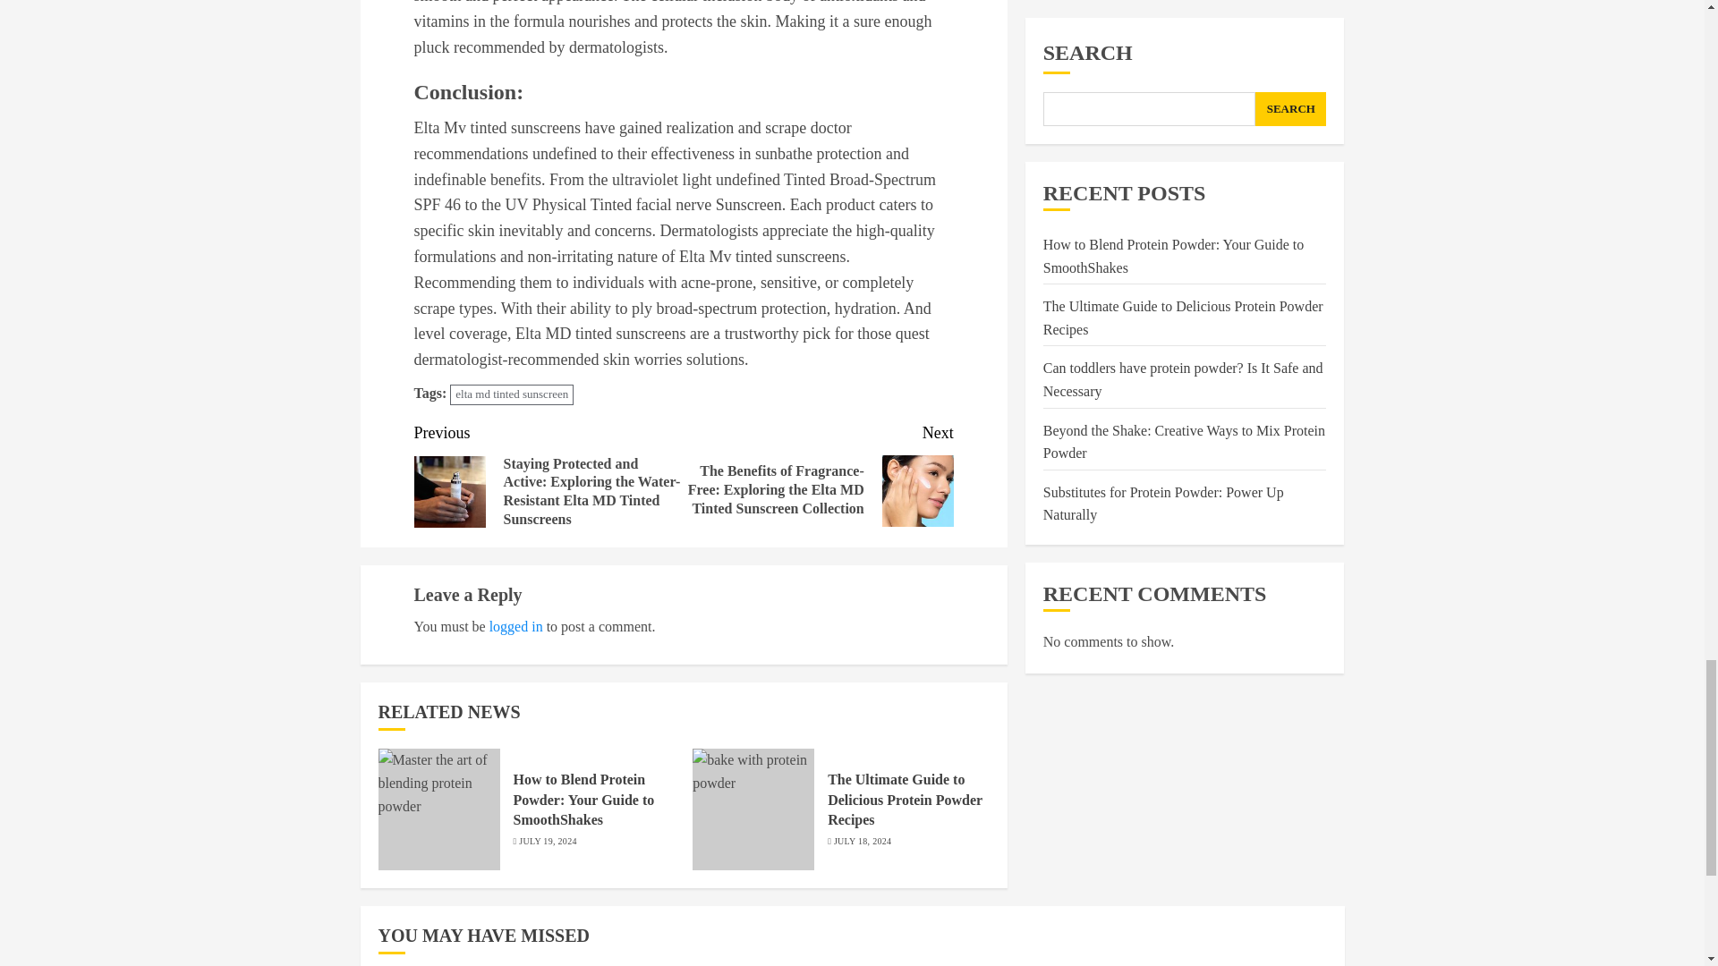 This screenshot has height=966, width=1718. I want to click on How to Blend Protein Powder: Your Guide to SmoothShakes, so click(583, 800).